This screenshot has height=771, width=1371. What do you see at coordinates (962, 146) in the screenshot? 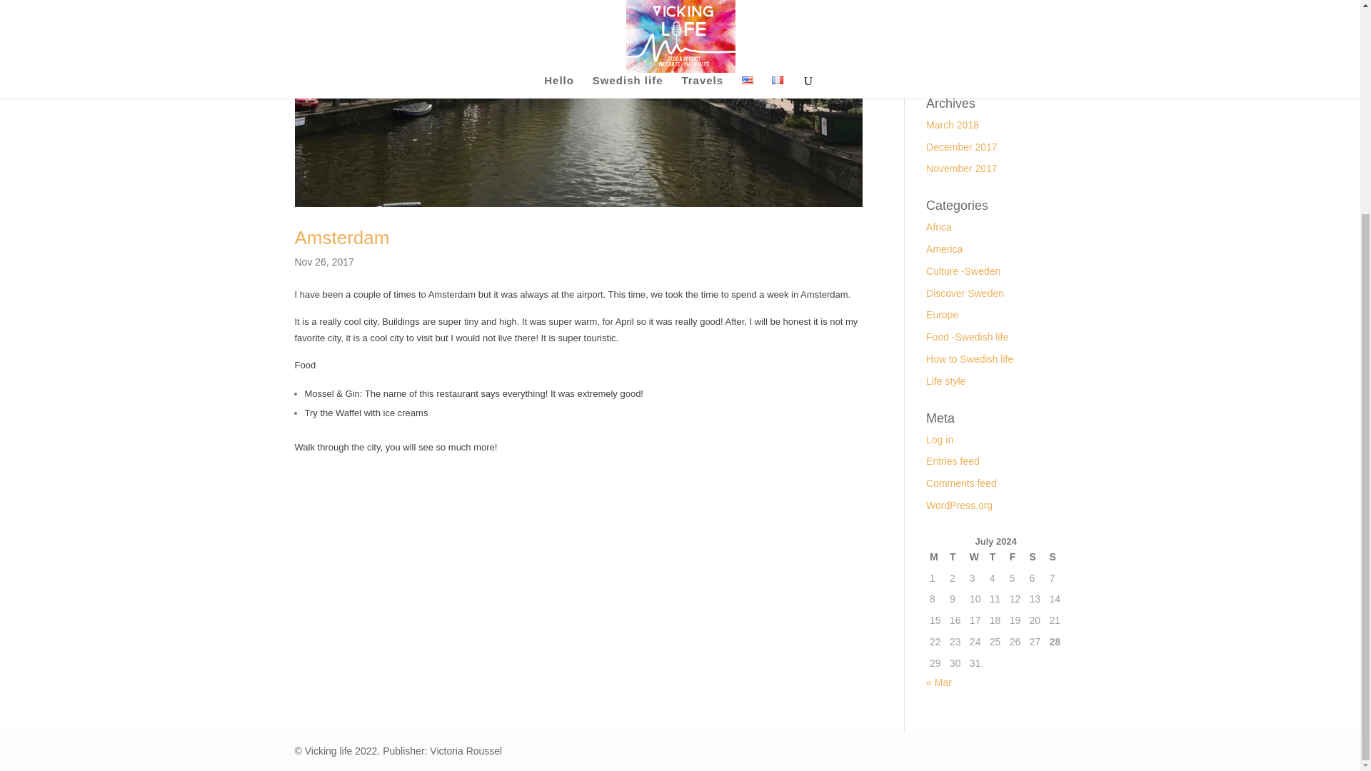
I see `December 2017` at bounding box center [962, 146].